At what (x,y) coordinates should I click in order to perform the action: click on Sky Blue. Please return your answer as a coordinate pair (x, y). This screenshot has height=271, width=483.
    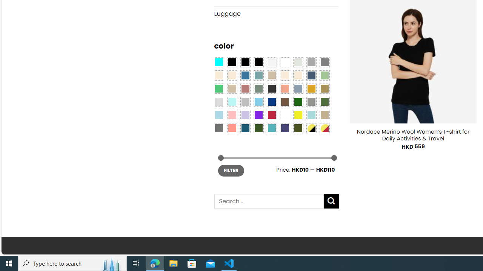
    Looking at the image, I should click on (258, 102).